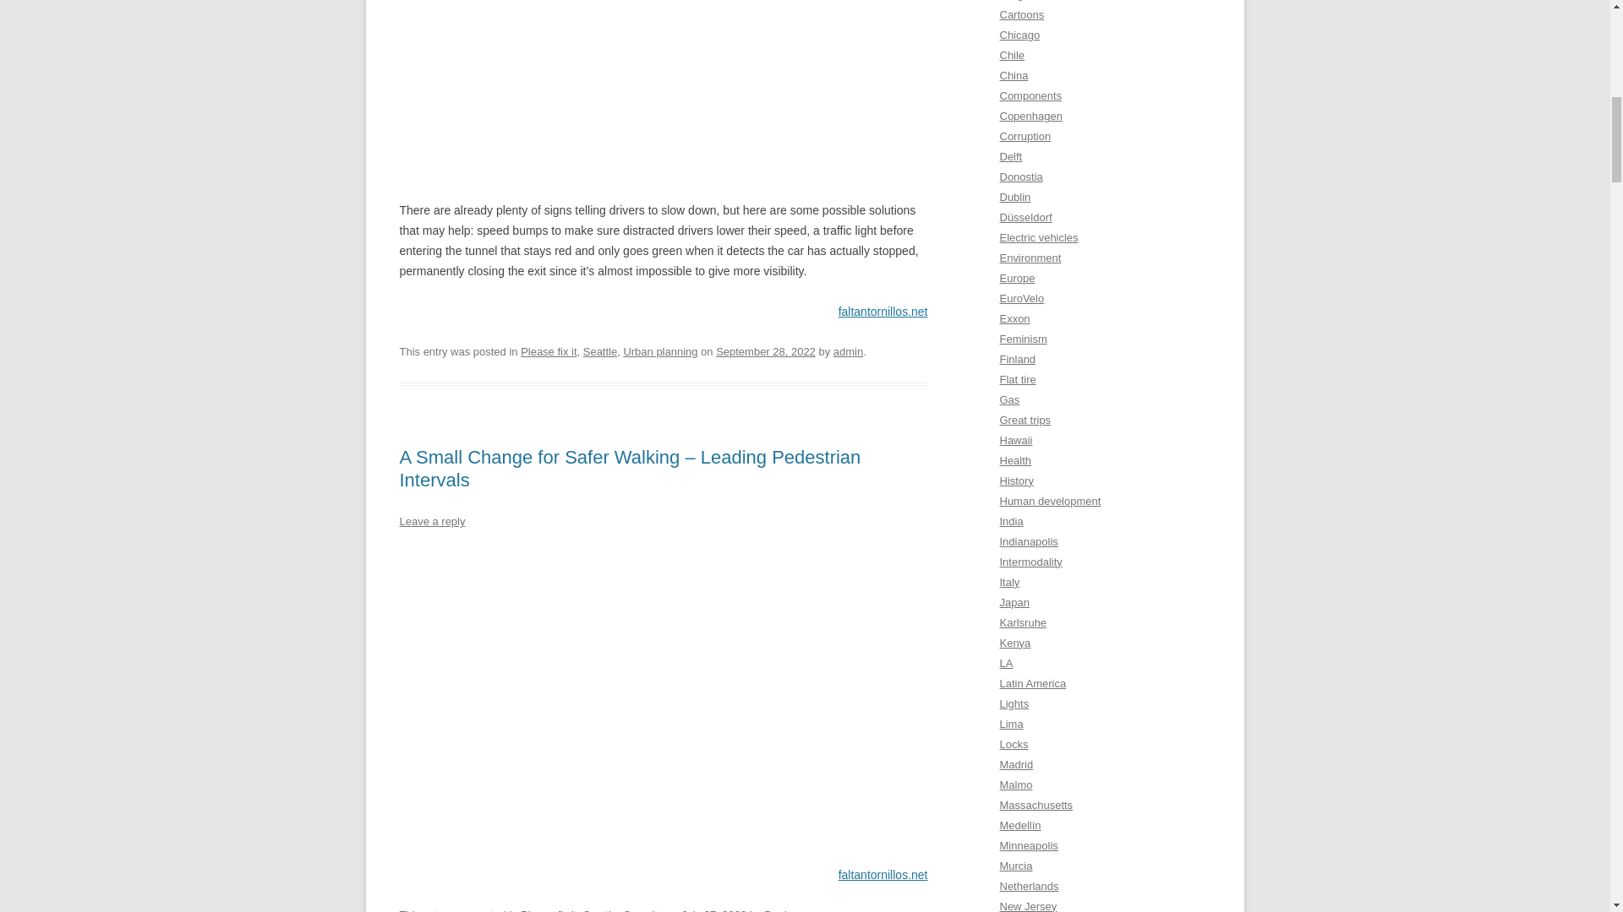 This screenshot has height=912, width=1623. Describe the element at coordinates (660, 351) in the screenshot. I see `Urban planning` at that location.